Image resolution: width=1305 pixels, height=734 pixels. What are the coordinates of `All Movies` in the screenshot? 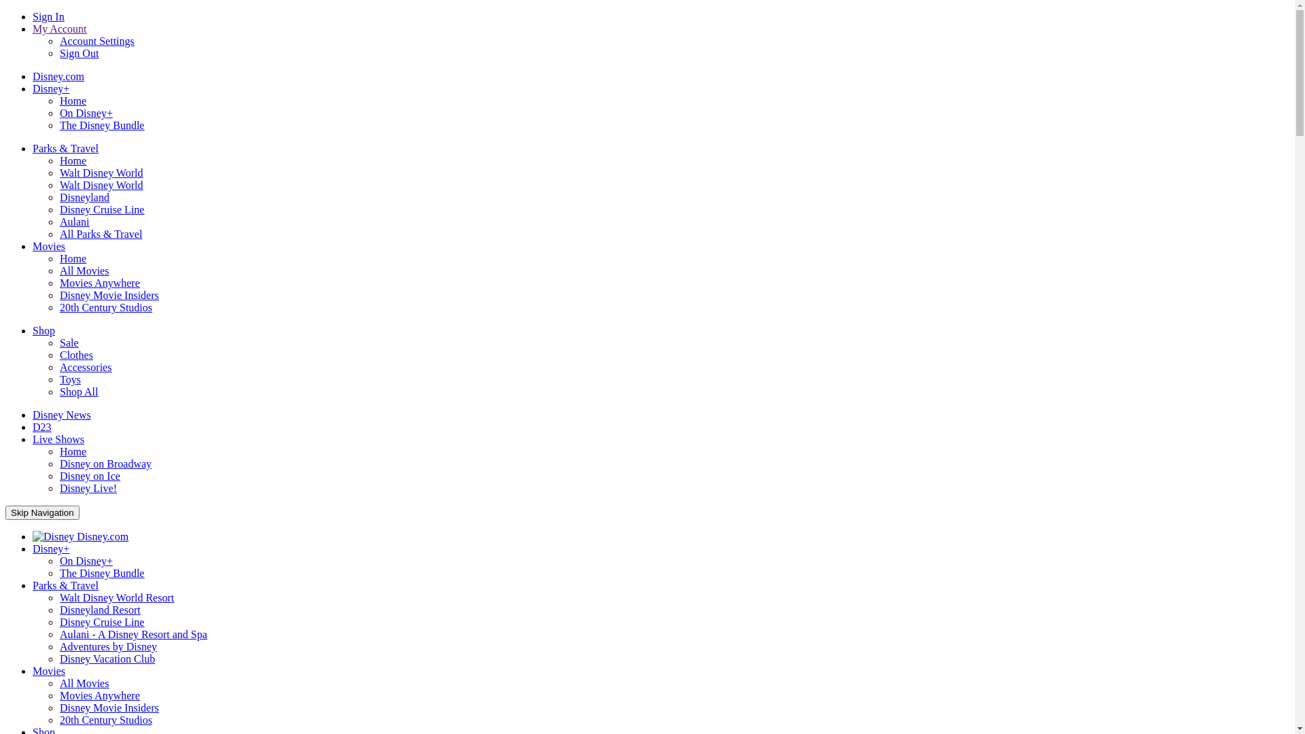 It's located at (84, 270).